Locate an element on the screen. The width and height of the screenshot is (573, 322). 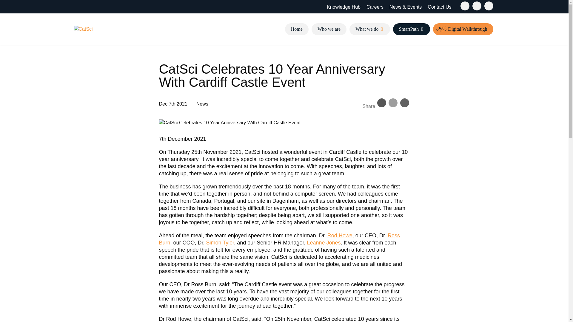
Rod Howe is located at coordinates (340, 236).